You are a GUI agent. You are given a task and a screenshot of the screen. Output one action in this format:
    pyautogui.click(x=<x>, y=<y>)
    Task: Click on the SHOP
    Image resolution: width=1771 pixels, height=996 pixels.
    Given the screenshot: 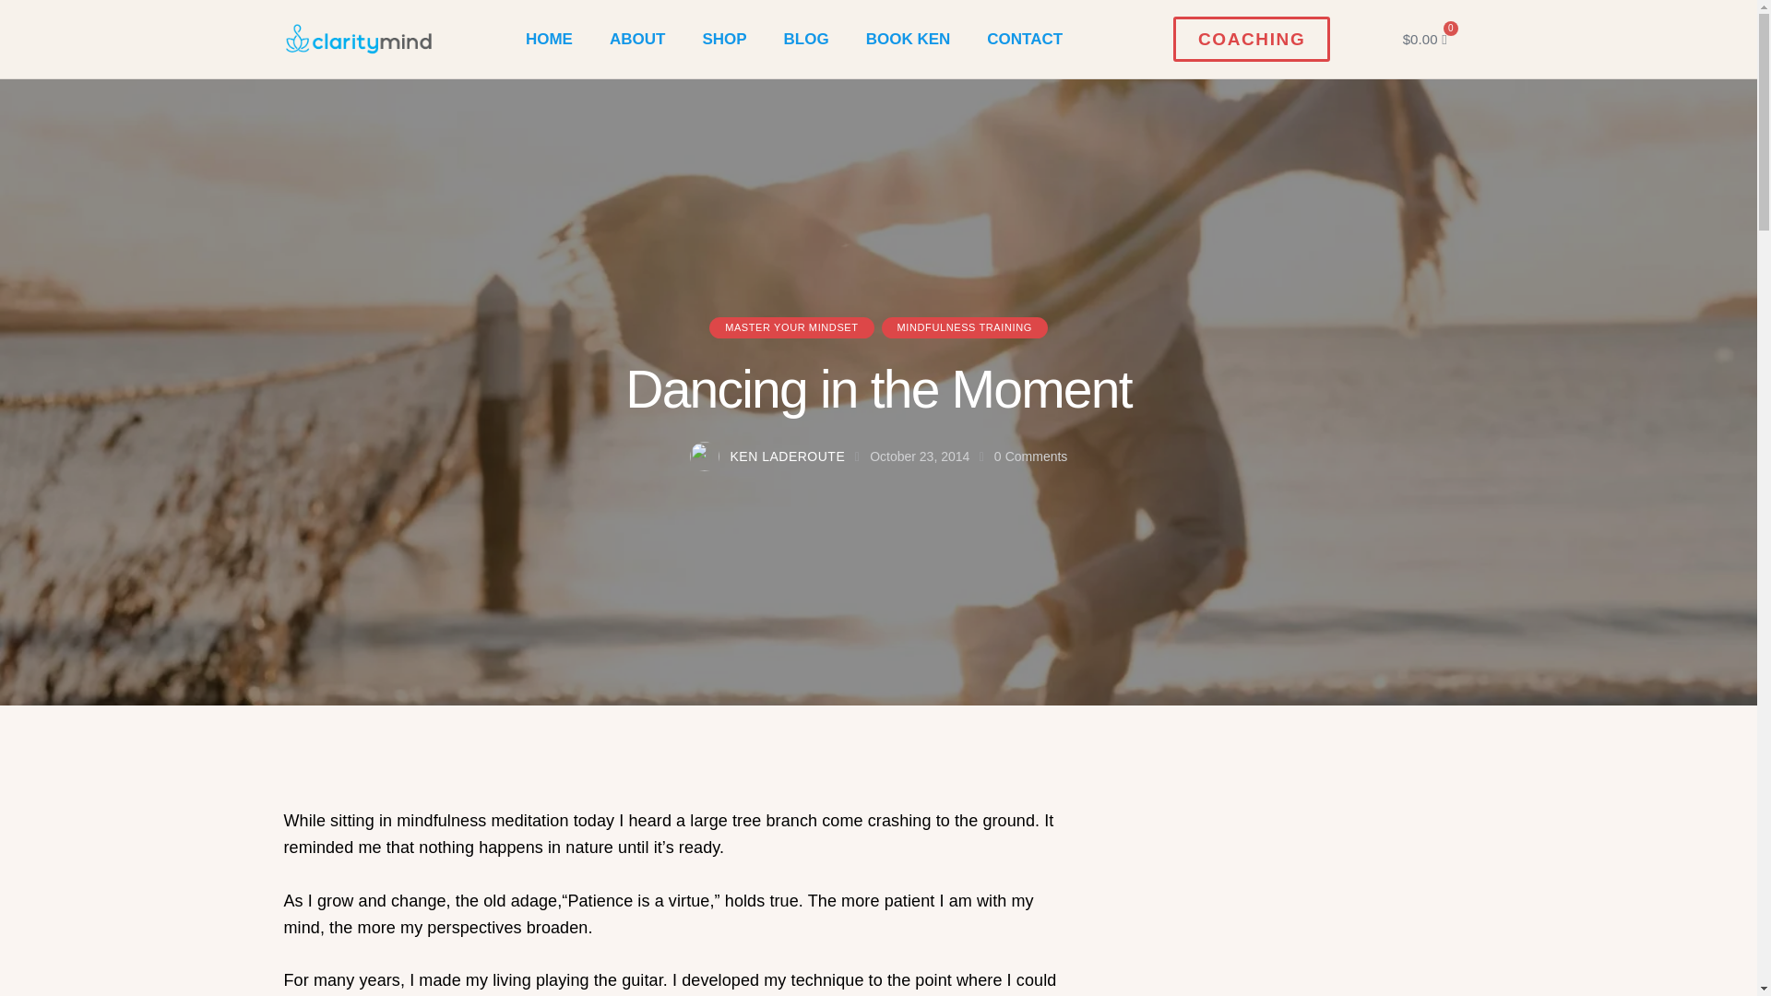 What is the action you would take?
    pyautogui.click(x=724, y=39)
    